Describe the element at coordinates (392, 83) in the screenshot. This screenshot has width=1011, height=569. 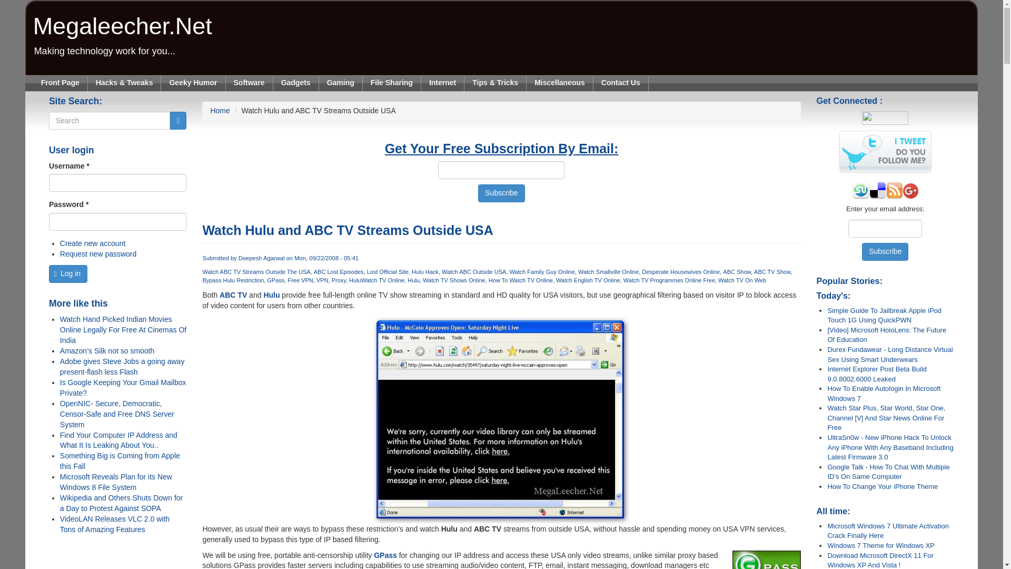
I see `Home` at that location.